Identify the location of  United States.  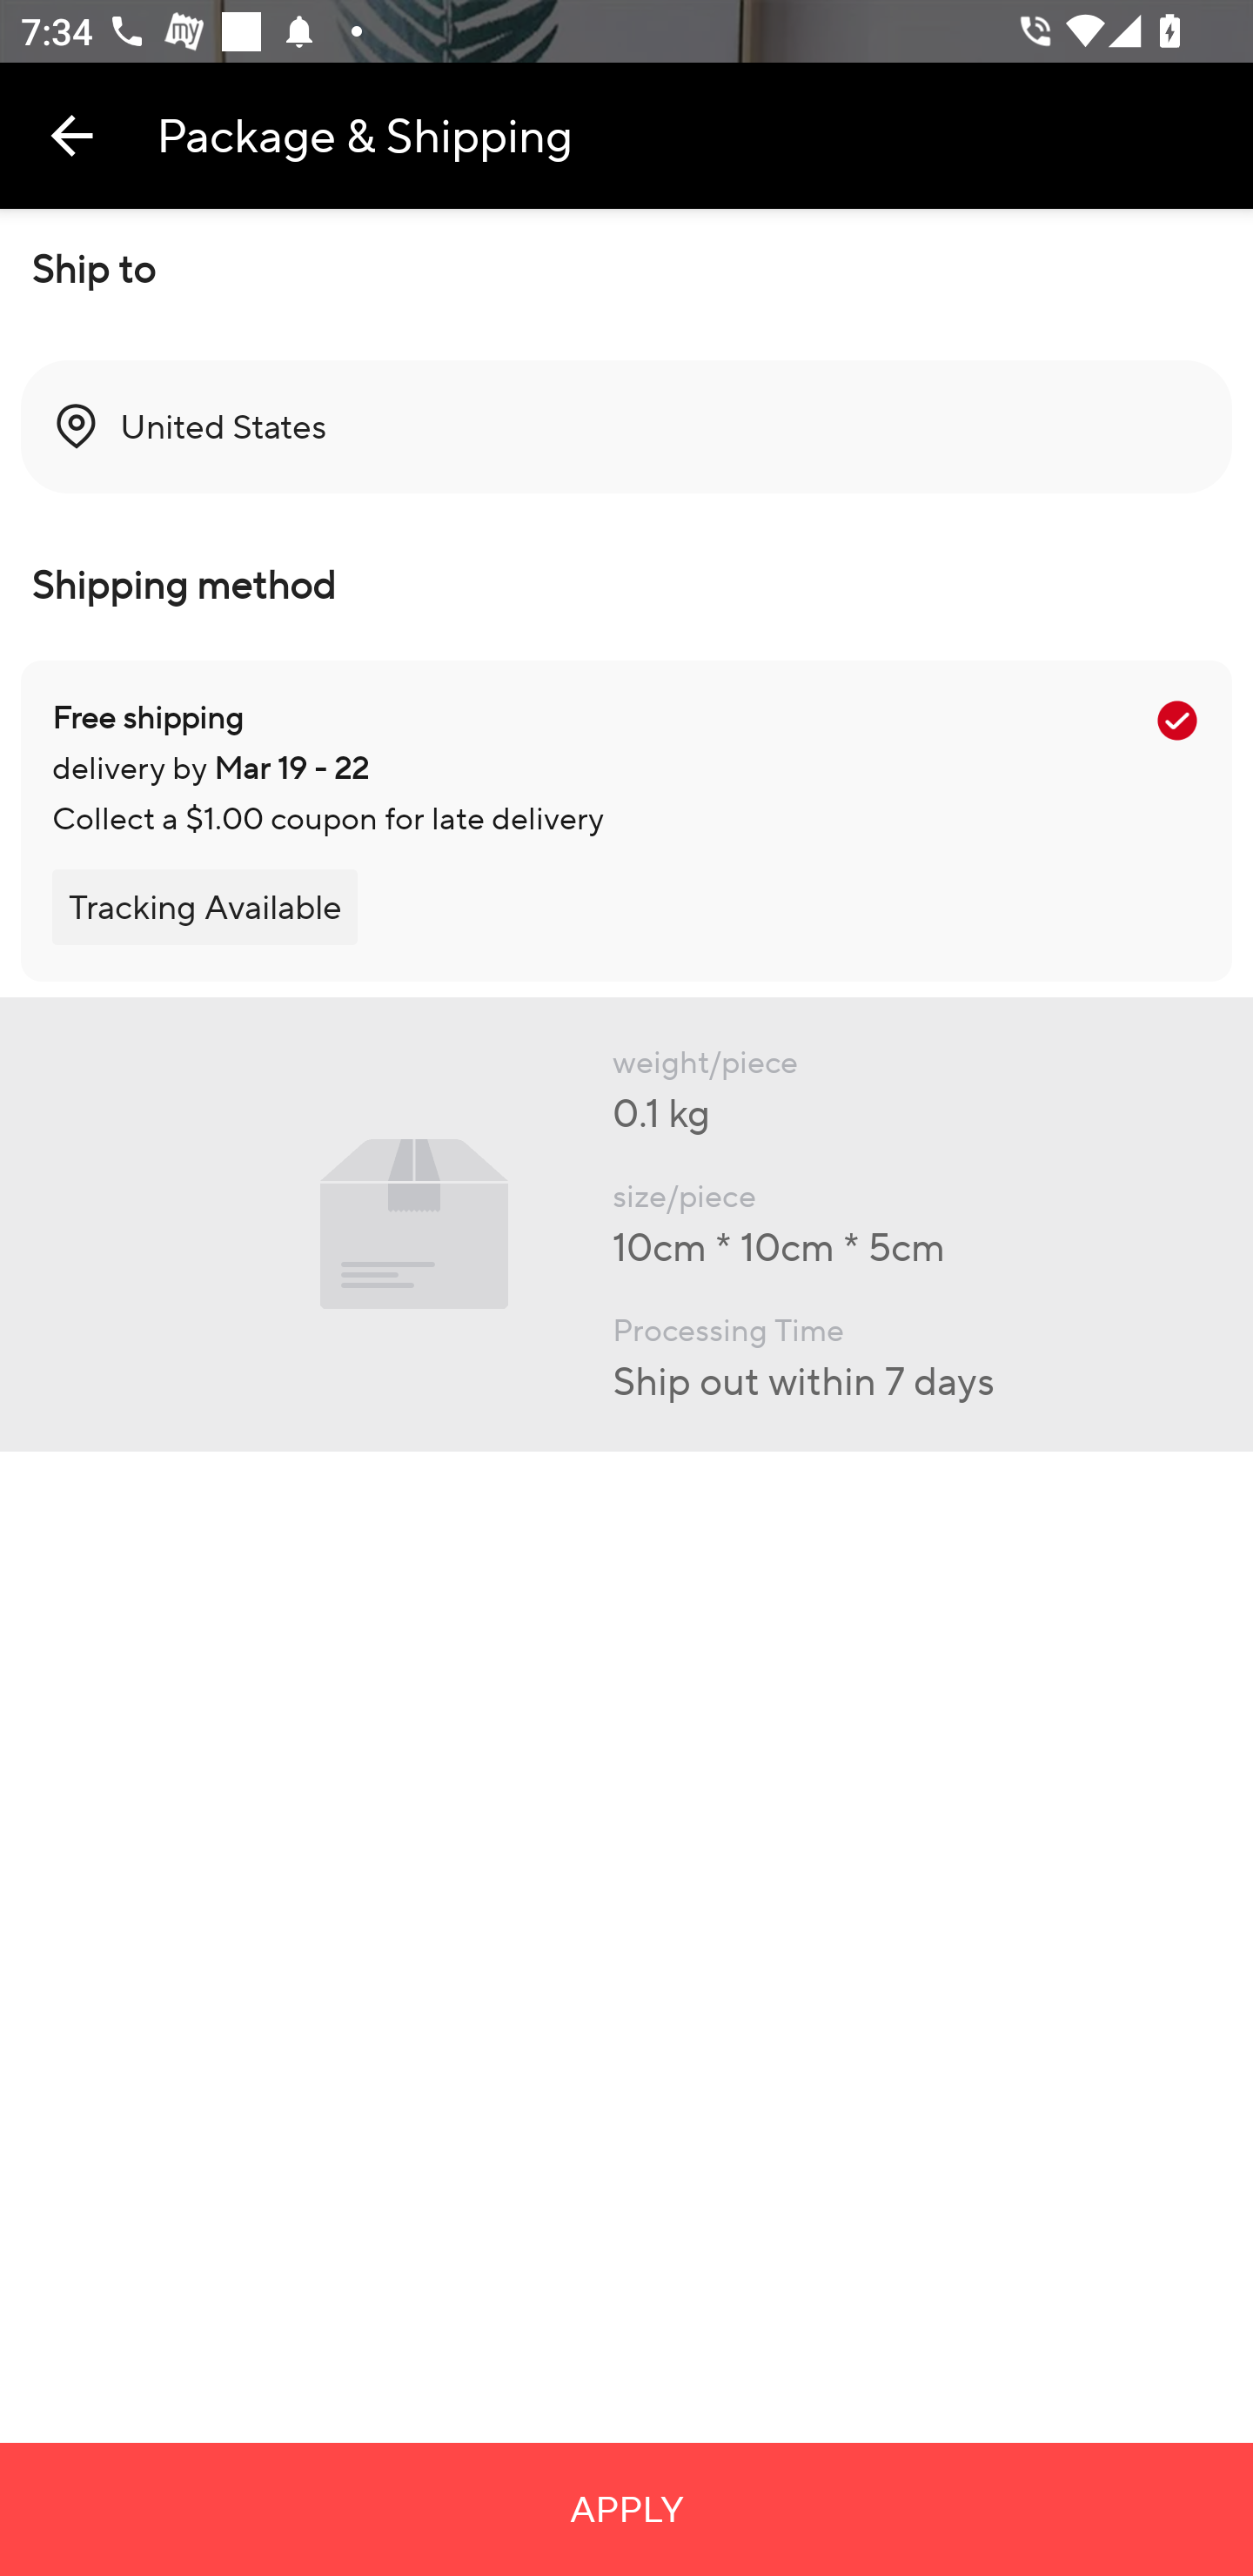
(626, 427).